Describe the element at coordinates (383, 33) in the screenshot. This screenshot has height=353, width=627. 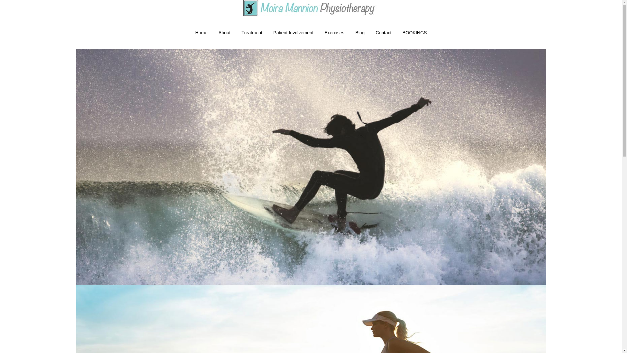
I see `Contact` at that location.